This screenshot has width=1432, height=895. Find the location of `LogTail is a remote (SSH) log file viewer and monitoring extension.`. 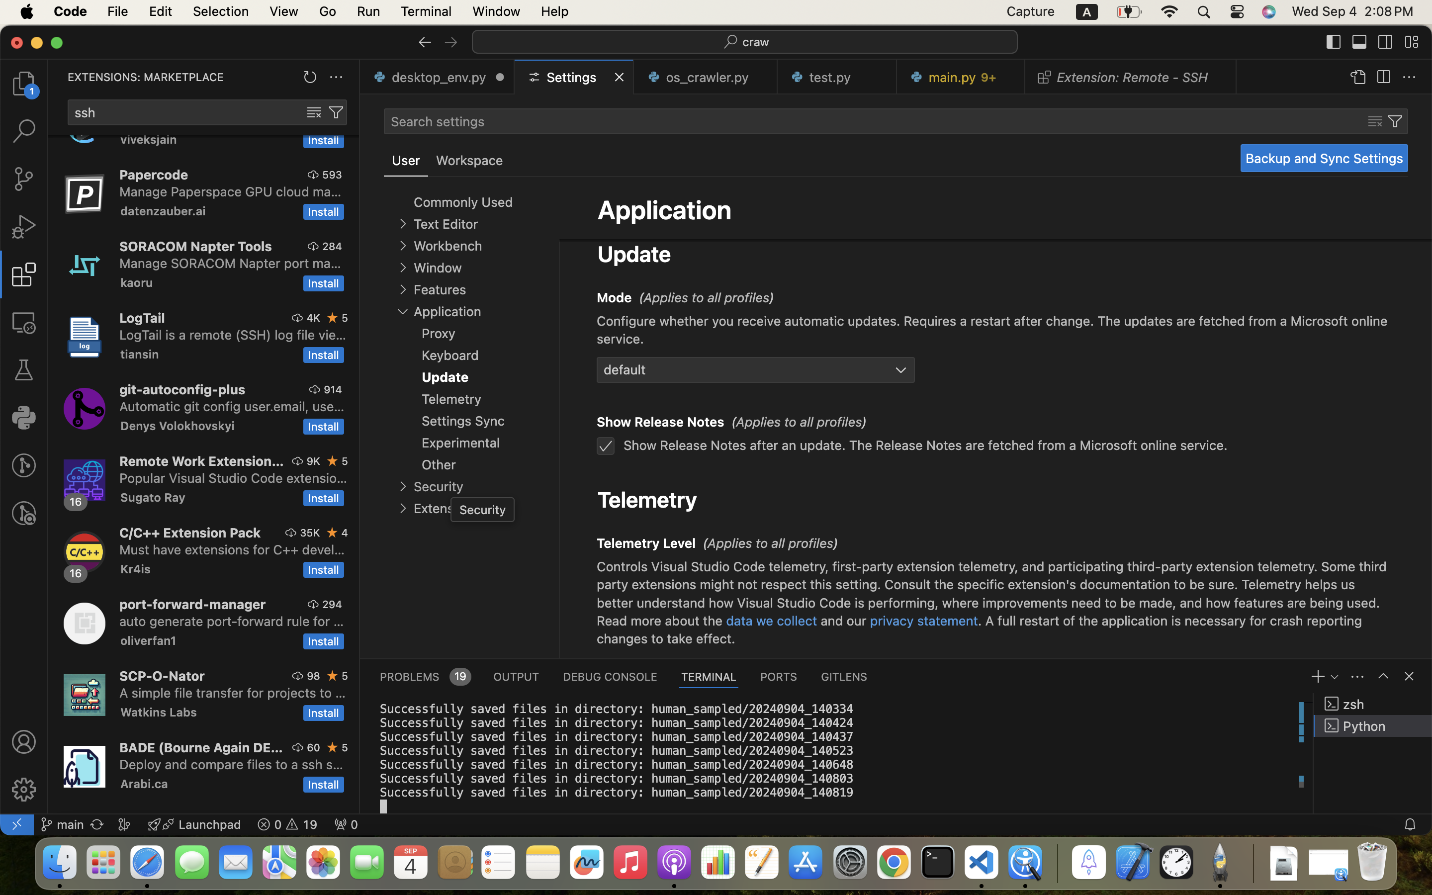

LogTail is a remote (SSH) log file viewer and monitoring extension. is located at coordinates (233, 335).